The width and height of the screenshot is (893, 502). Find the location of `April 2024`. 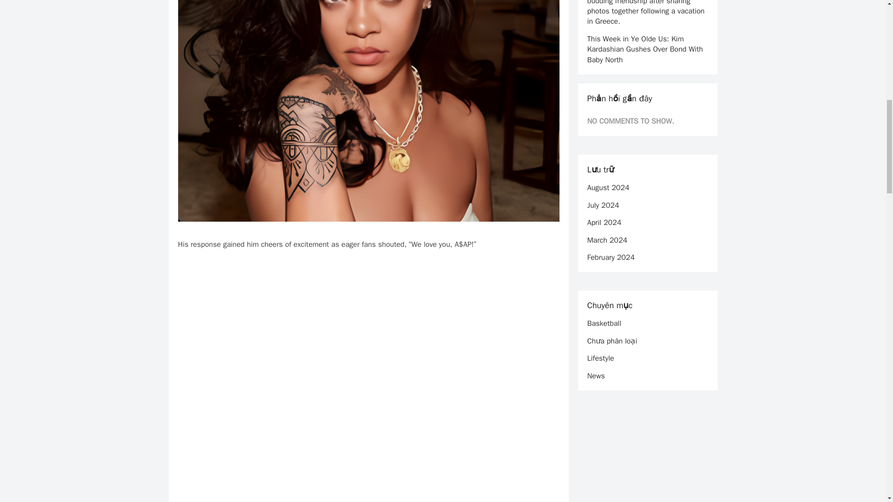

April 2024 is located at coordinates (604, 222).